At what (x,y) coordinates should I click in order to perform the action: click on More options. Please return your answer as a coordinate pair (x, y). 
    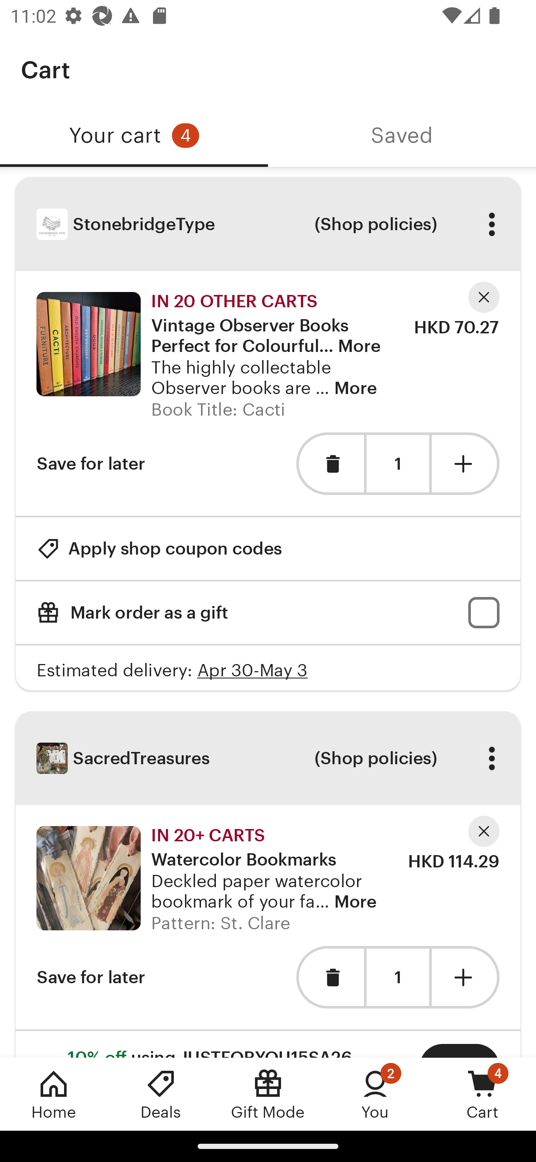
    Looking at the image, I should click on (491, 758).